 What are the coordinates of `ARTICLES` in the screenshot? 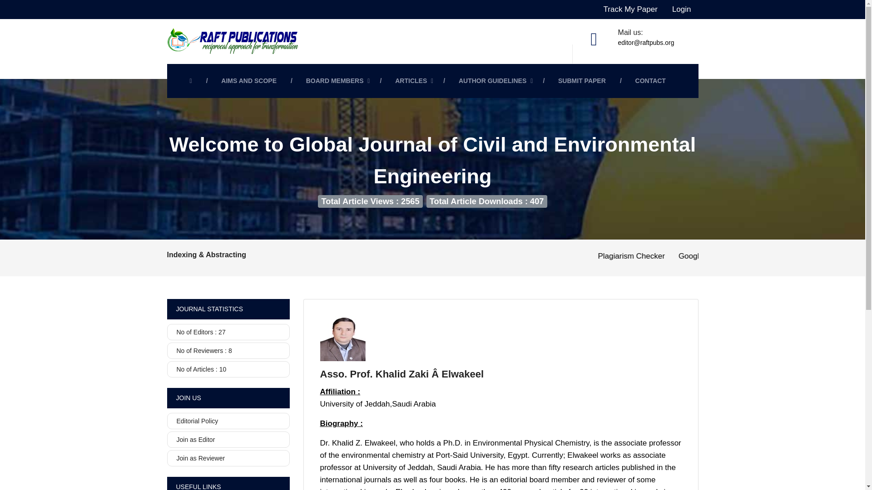 It's located at (414, 81).